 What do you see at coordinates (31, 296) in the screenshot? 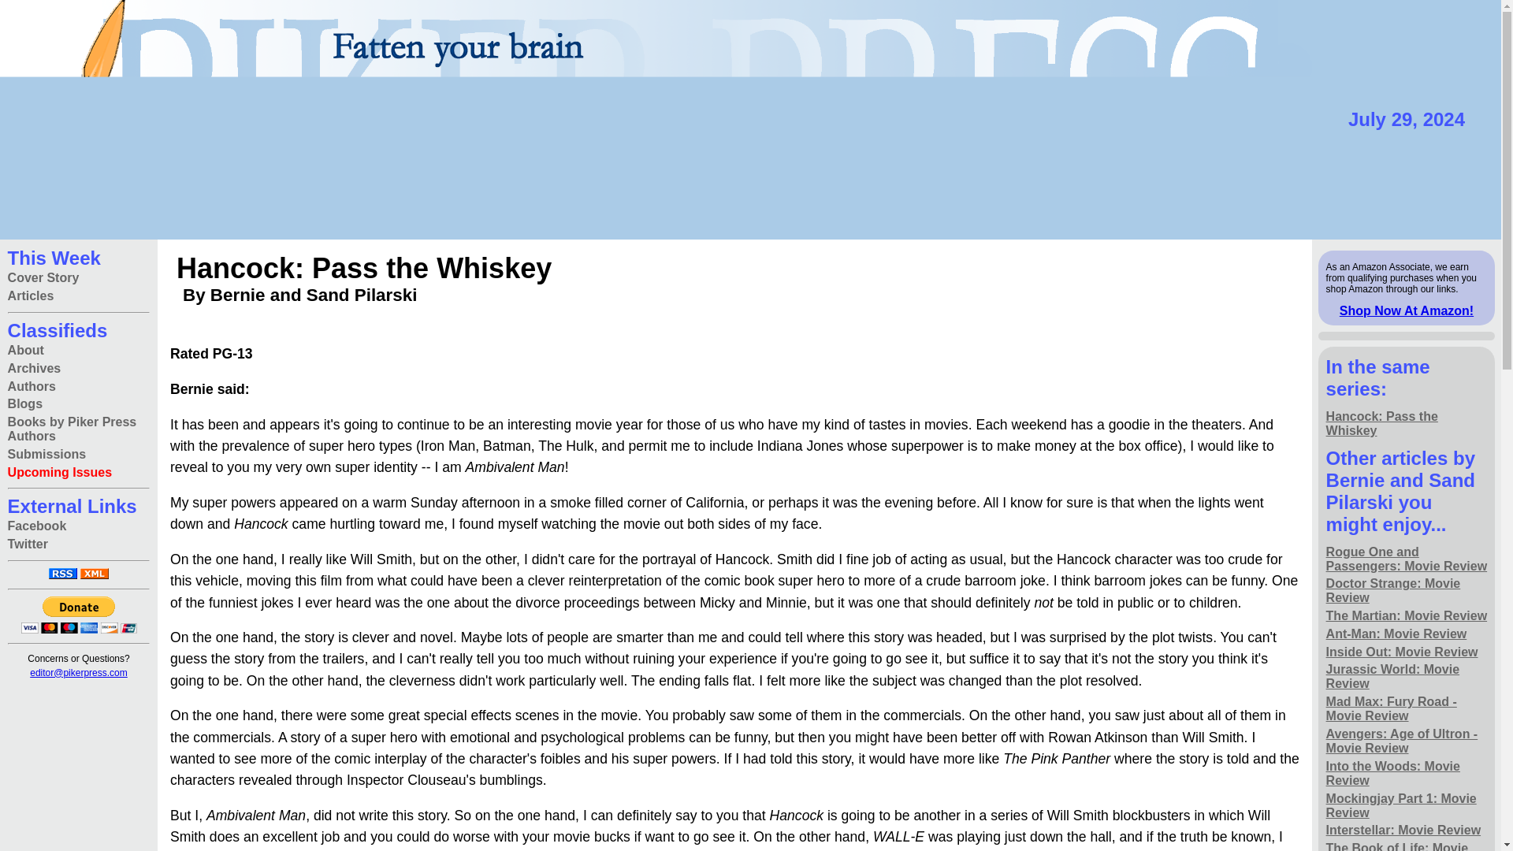
I see `Articles` at bounding box center [31, 296].